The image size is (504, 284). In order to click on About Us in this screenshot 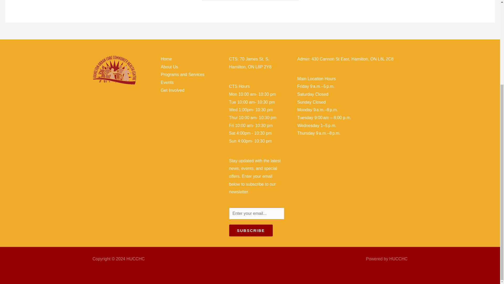, I will do `click(169, 67)`.